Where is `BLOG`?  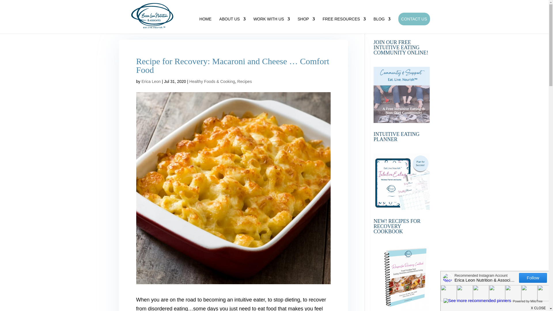
BLOG is located at coordinates (382, 25).